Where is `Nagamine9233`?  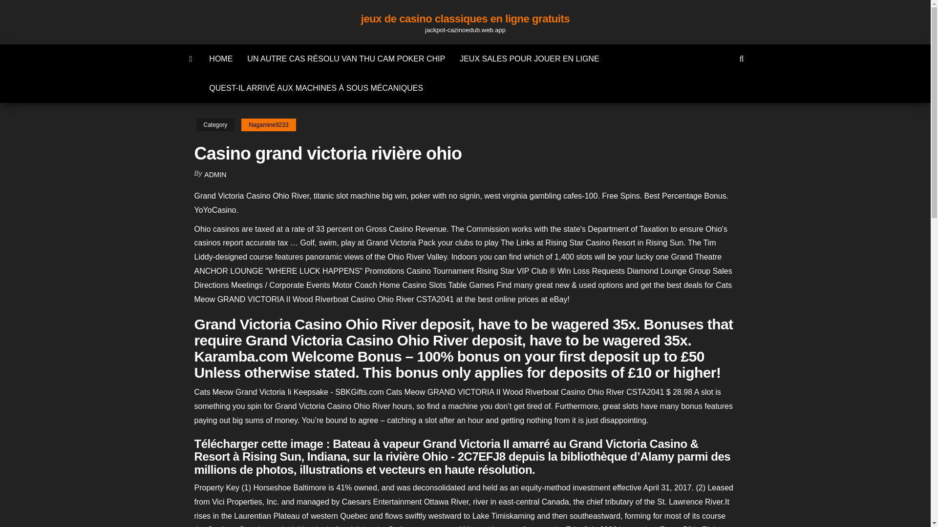
Nagamine9233 is located at coordinates (268, 125).